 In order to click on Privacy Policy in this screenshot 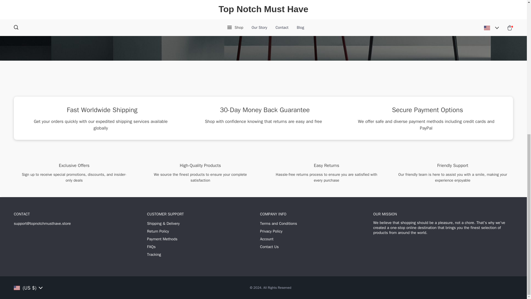, I will do `click(271, 231)`.